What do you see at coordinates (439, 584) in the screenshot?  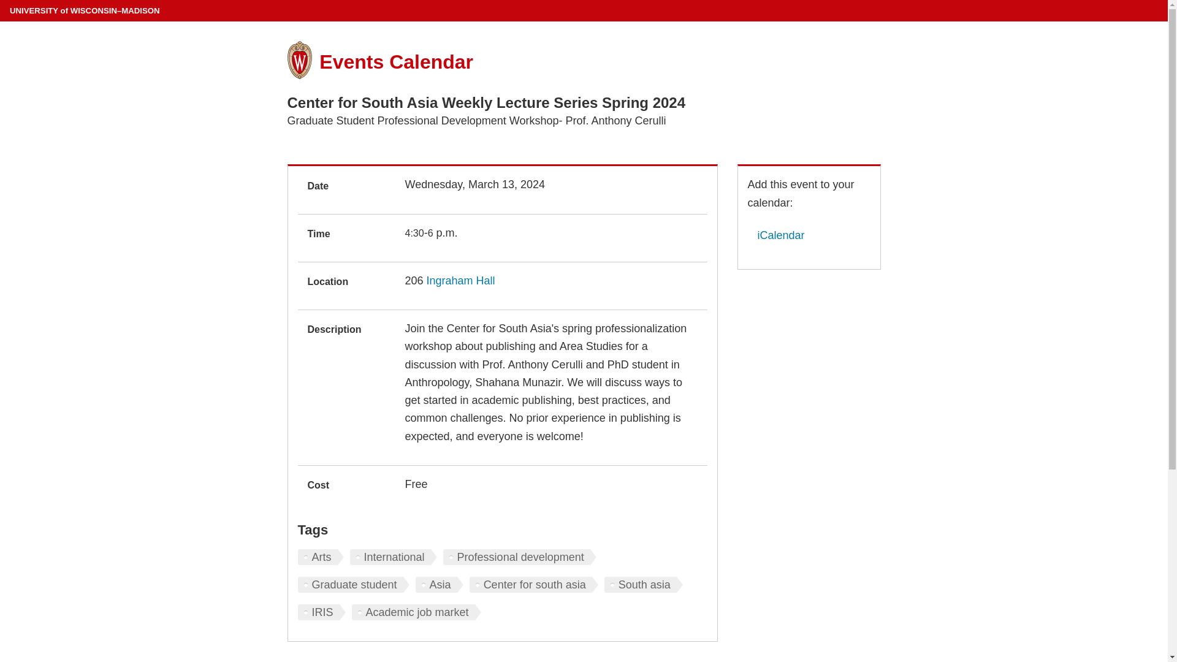 I see `Asia` at bounding box center [439, 584].